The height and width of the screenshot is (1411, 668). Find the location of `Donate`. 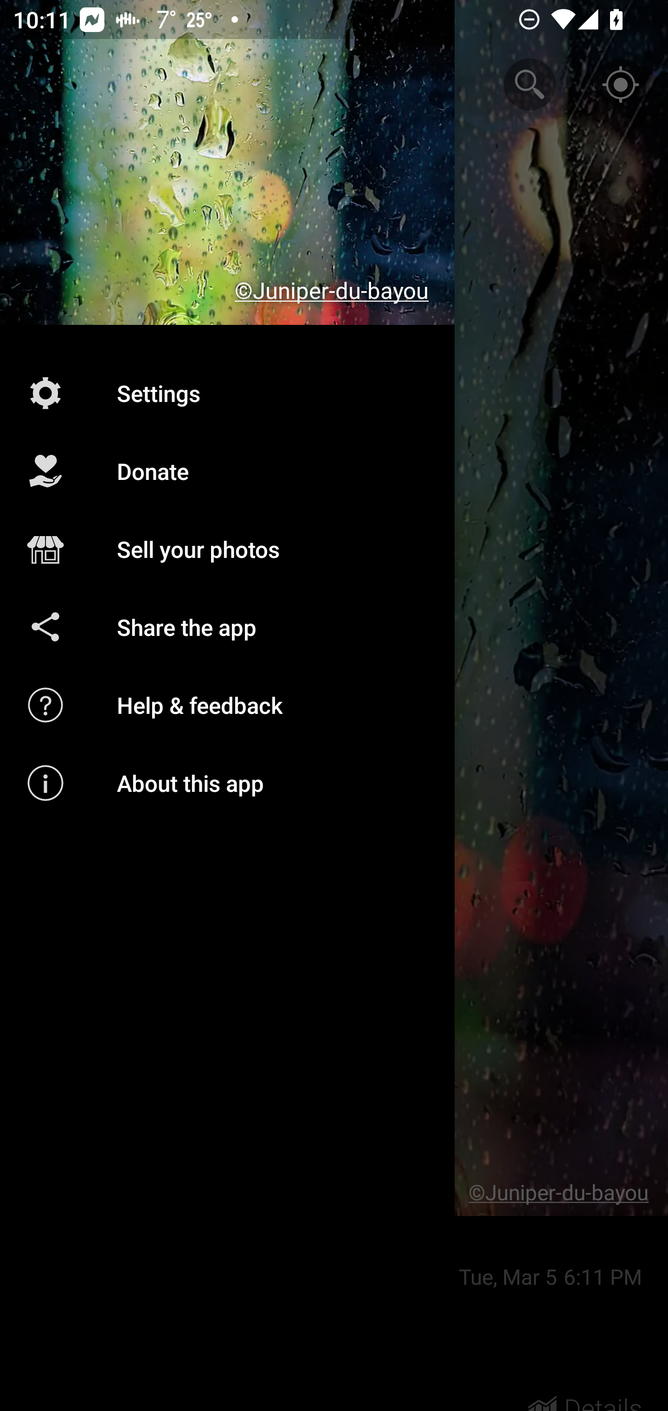

Donate is located at coordinates (227, 471).